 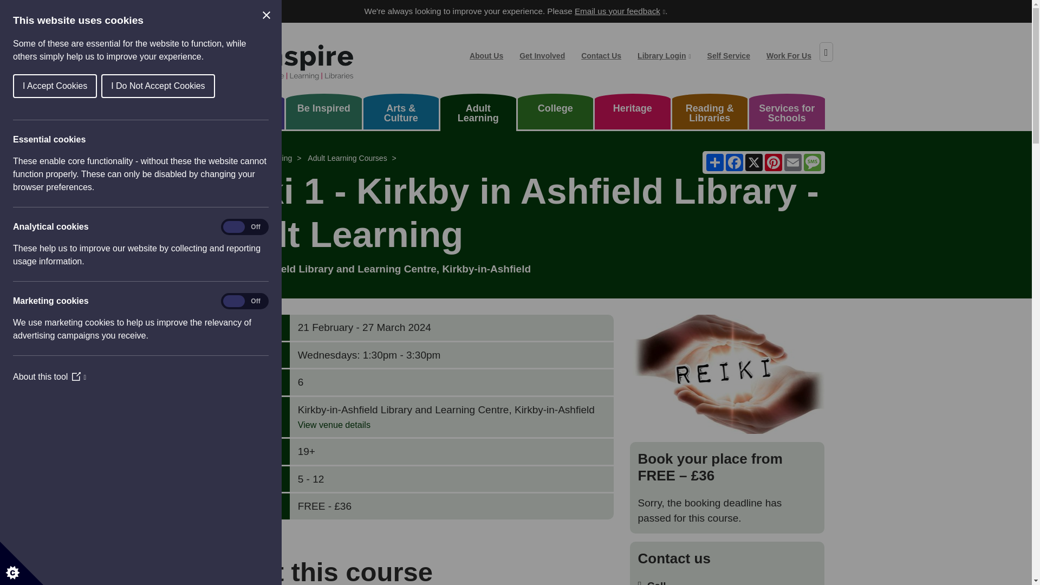 What do you see at coordinates (542, 55) in the screenshot?
I see `Get Involved` at bounding box center [542, 55].